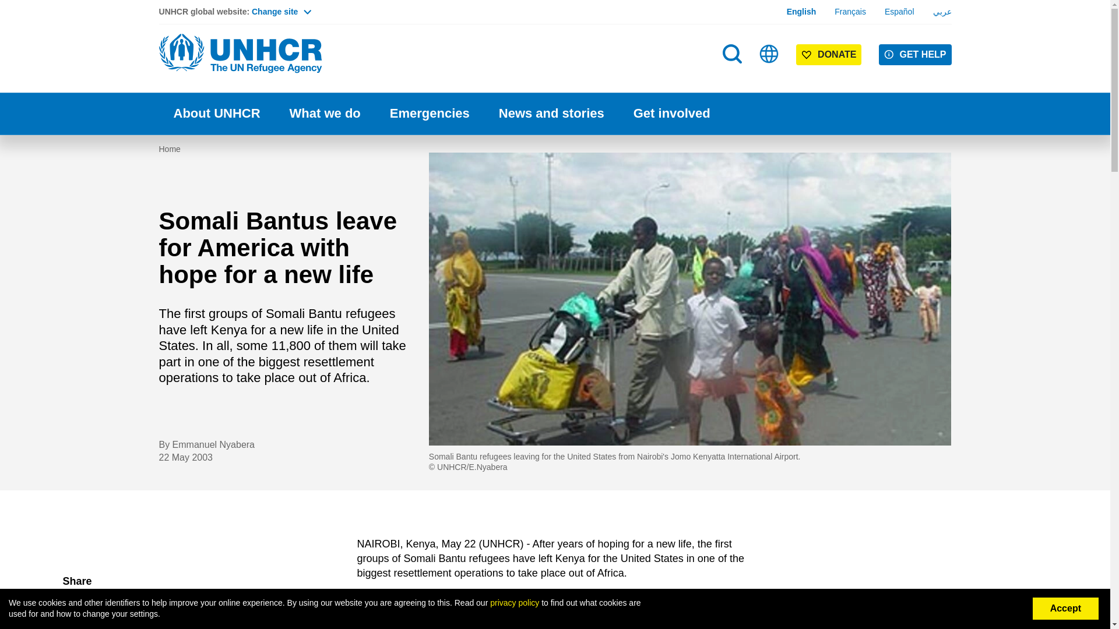 The image size is (1119, 629). What do you see at coordinates (733, 77) in the screenshot?
I see `Search` at bounding box center [733, 77].